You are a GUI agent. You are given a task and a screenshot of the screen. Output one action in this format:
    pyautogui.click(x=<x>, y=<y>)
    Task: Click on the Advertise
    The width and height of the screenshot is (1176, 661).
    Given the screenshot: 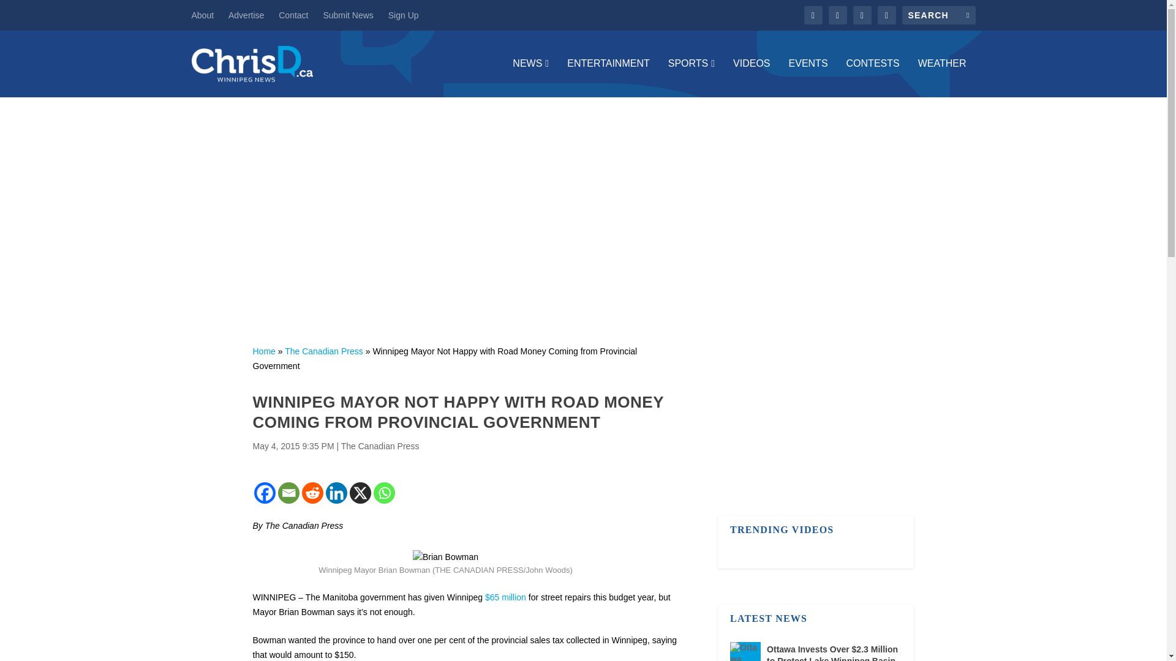 What is the action you would take?
    pyautogui.click(x=246, y=15)
    